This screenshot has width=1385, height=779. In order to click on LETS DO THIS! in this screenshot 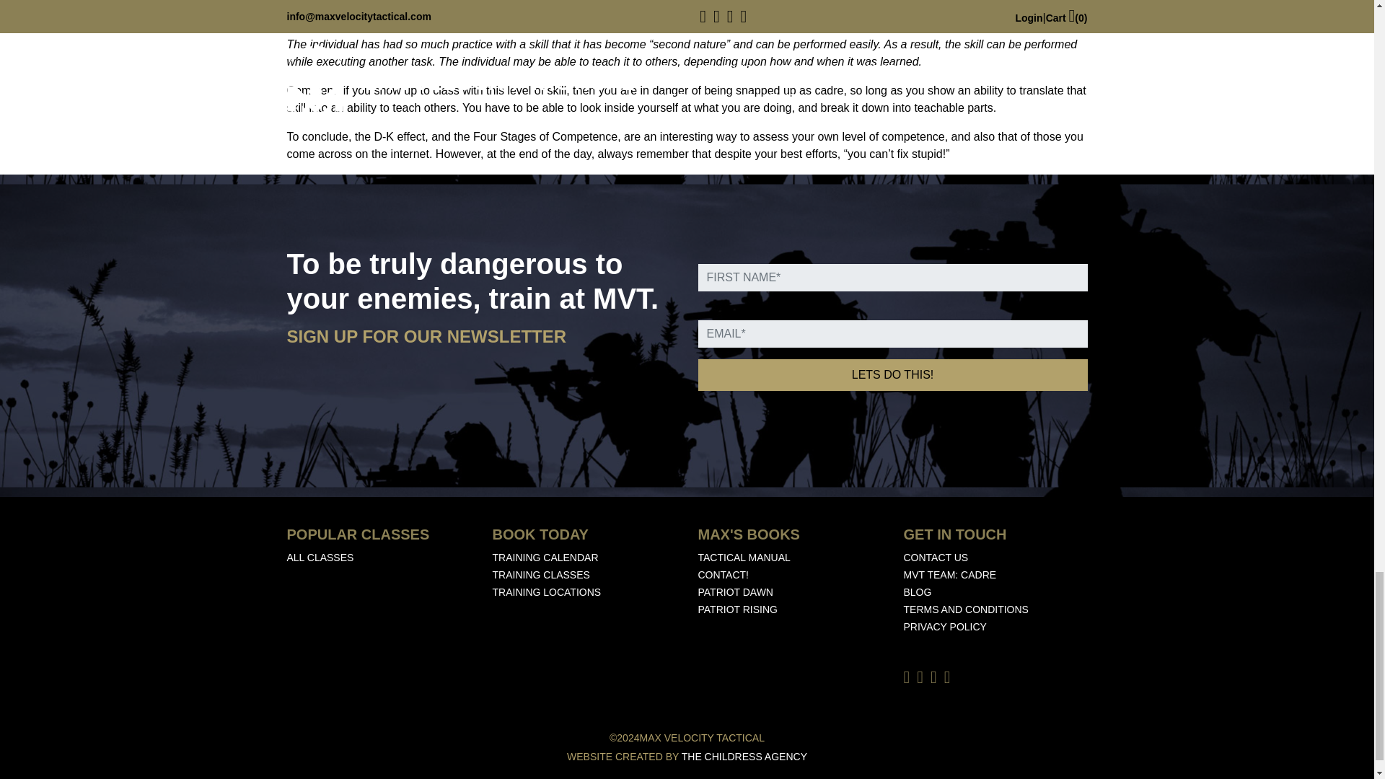, I will do `click(892, 375)`.